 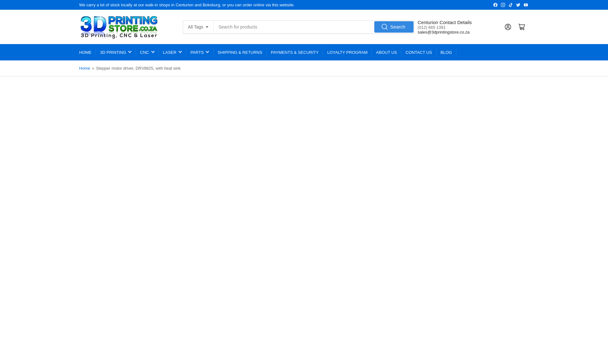 I want to click on Log in, so click(x=508, y=27).